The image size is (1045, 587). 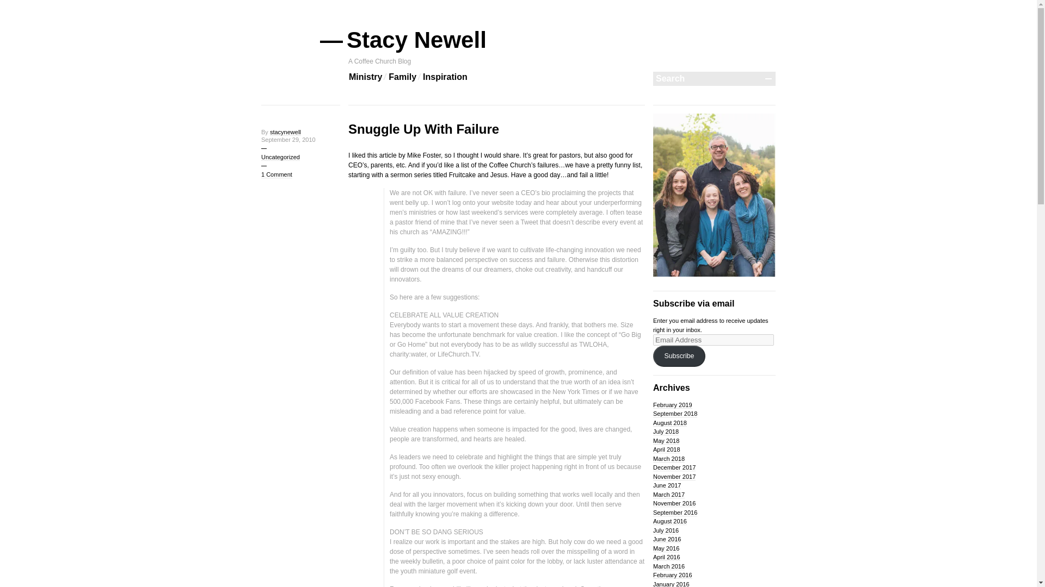 What do you see at coordinates (668, 566) in the screenshot?
I see `March 2016` at bounding box center [668, 566].